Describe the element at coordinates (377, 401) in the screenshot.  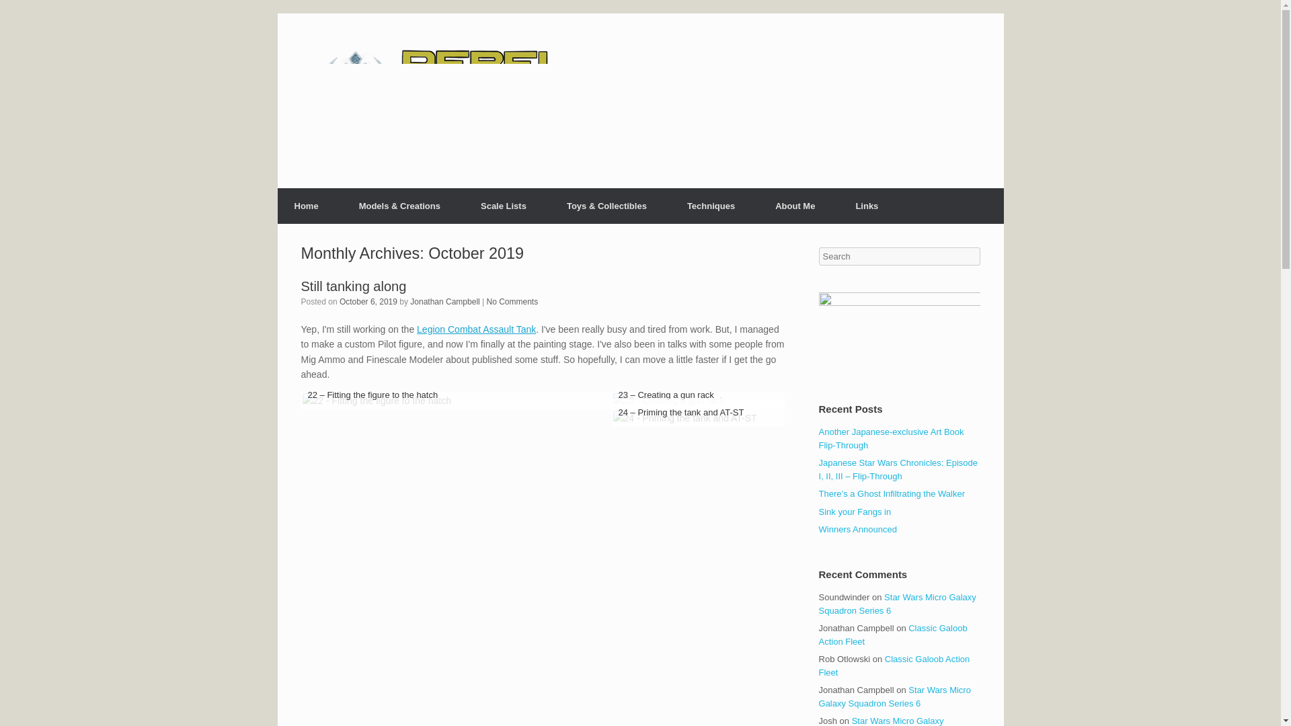
I see `wip-legion-assault-tank-23` at that location.